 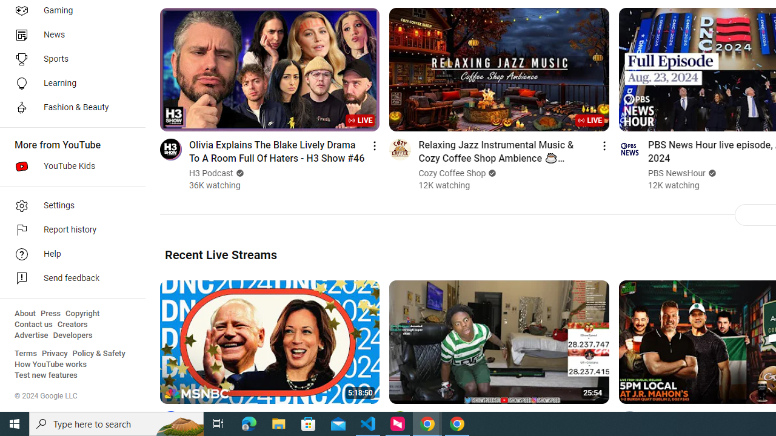 What do you see at coordinates (51, 365) in the screenshot?
I see `How YouTube works` at bounding box center [51, 365].